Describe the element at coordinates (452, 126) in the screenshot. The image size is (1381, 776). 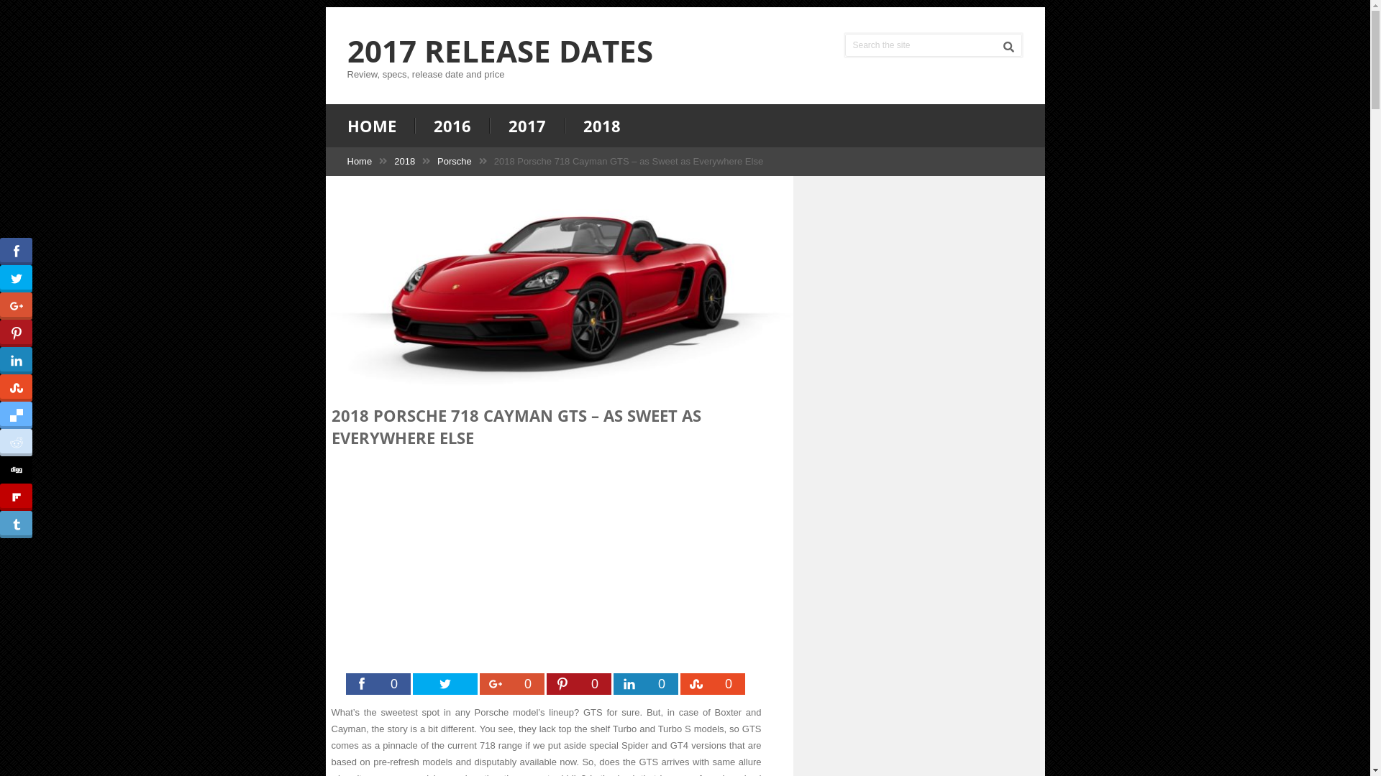
I see `2016` at that location.